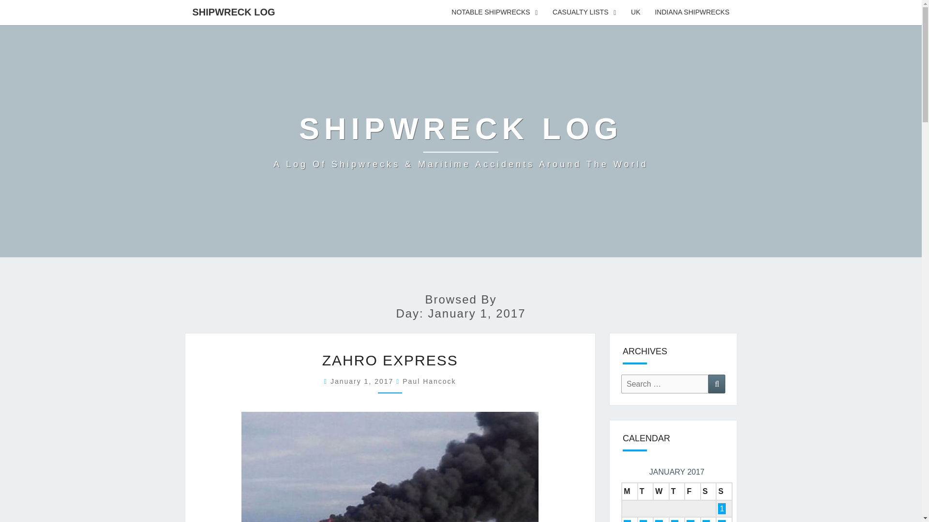  What do you see at coordinates (390, 361) in the screenshot?
I see `ZAHRO EXPRESS` at bounding box center [390, 361].